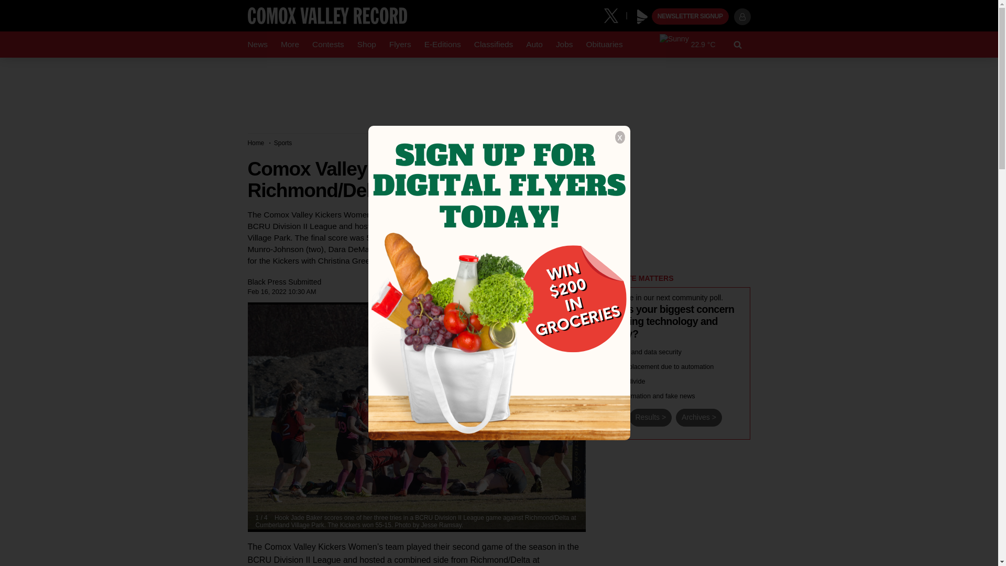 Image resolution: width=1006 pixels, height=566 pixels. Describe the element at coordinates (257, 45) in the screenshot. I see `News` at that location.